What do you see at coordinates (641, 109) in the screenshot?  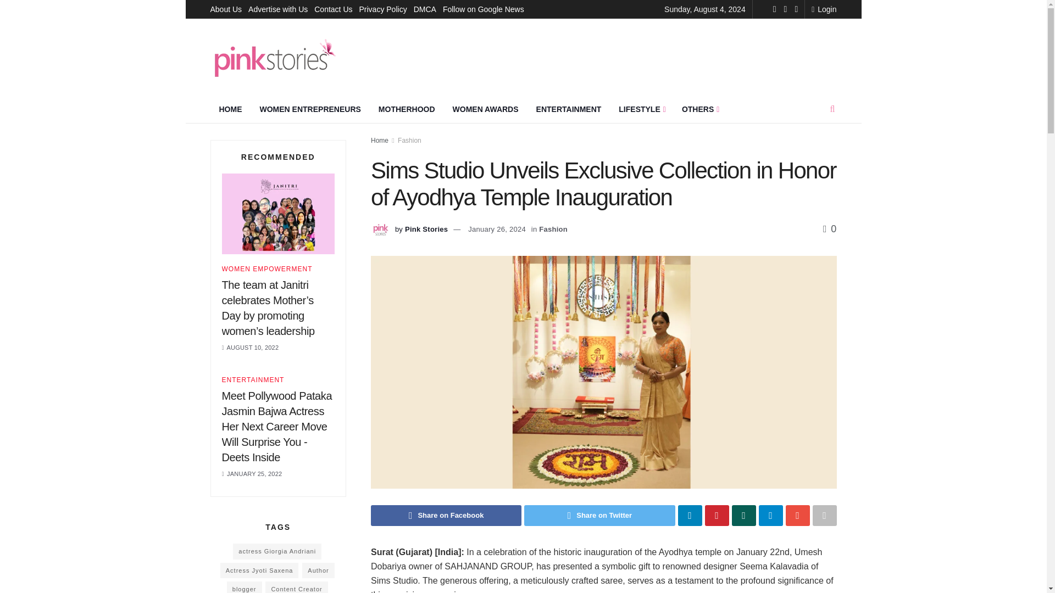 I see `LIFESTYLE` at bounding box center [641, 109].